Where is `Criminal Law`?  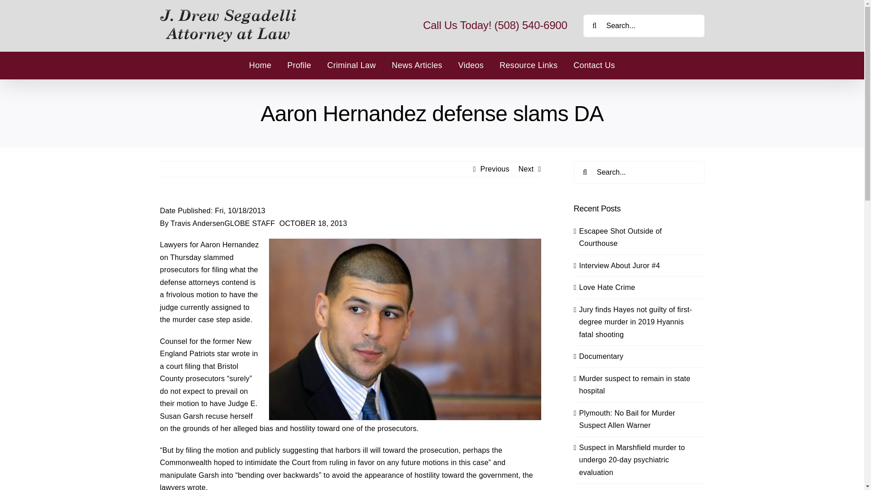
Criminal Law is located at coordinates (351, 65).